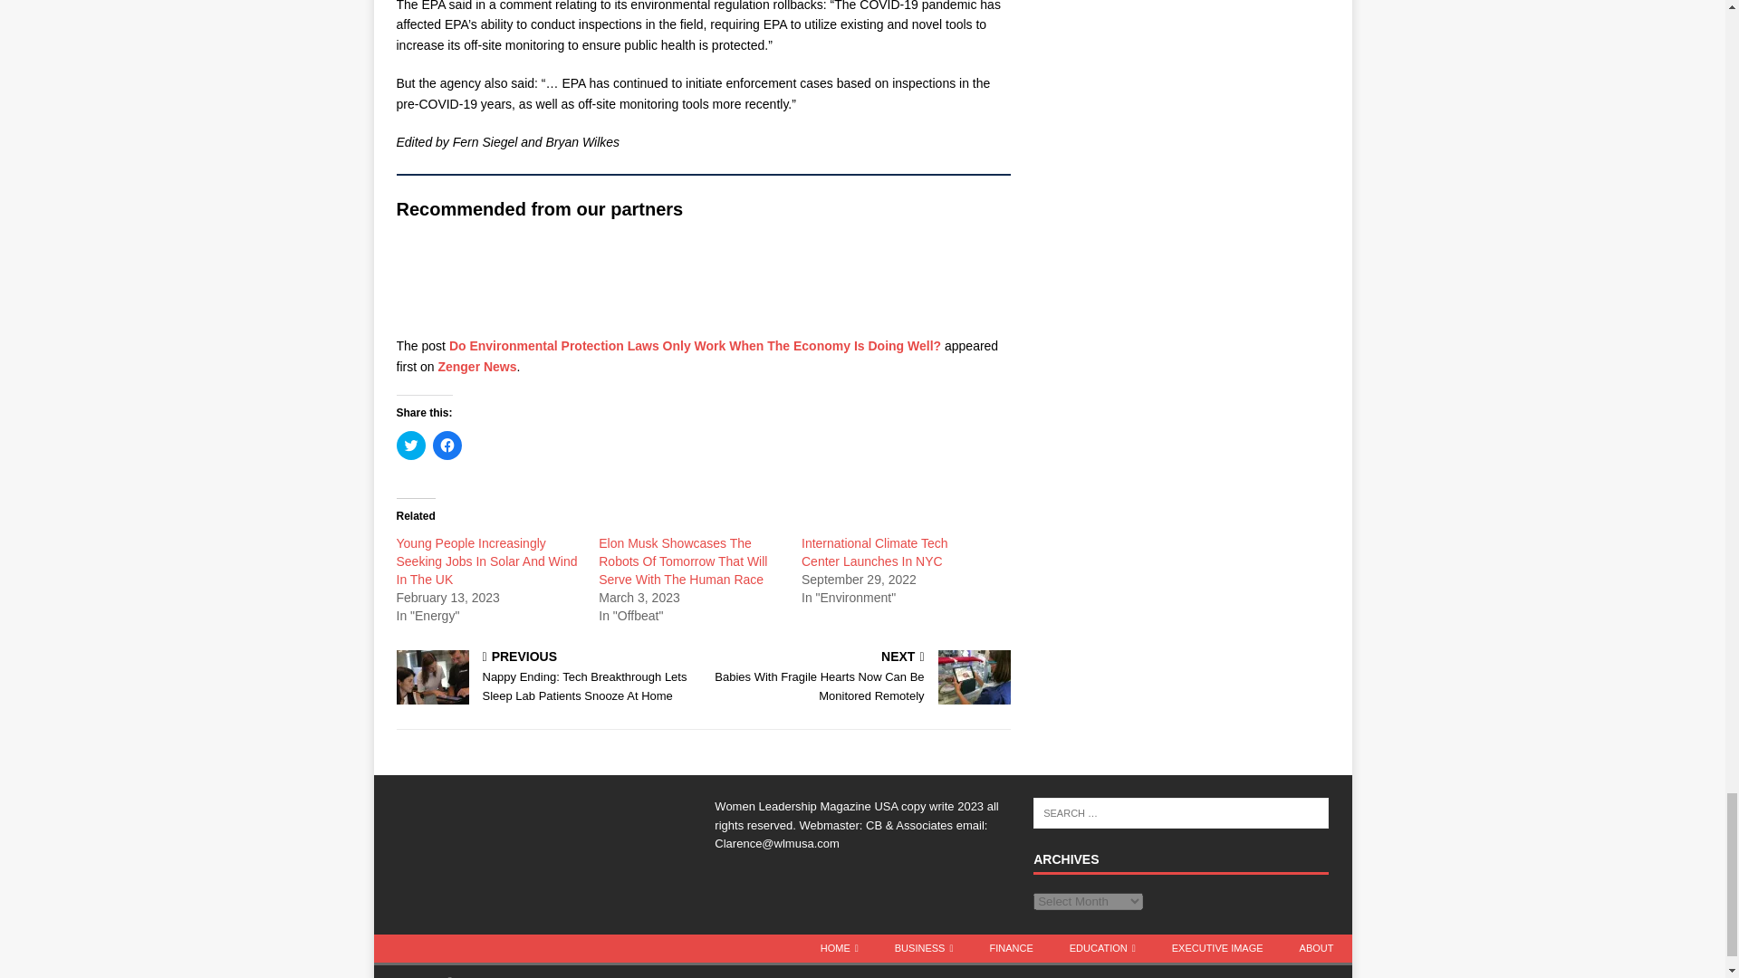  What do you see at coordinates (411, 446) in the screenshot?
I see `Click to share on Twitter` at bounding box center [411, 446].